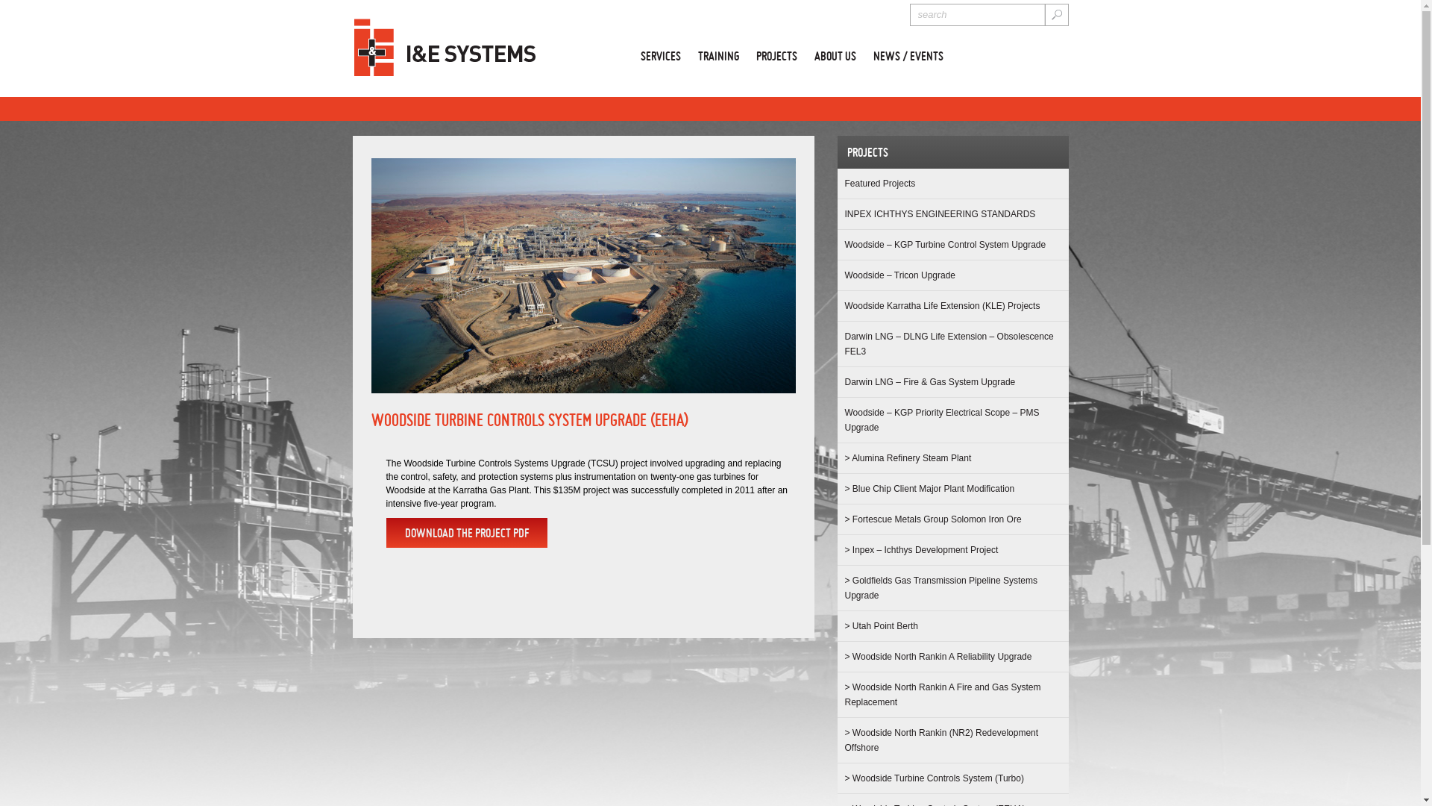 This screenshot has width=1432, height=806. Describe the element at coordinates (929, 489) in the screenshot. I see `> Blue Chip Client Major Plant Modification` at that location.